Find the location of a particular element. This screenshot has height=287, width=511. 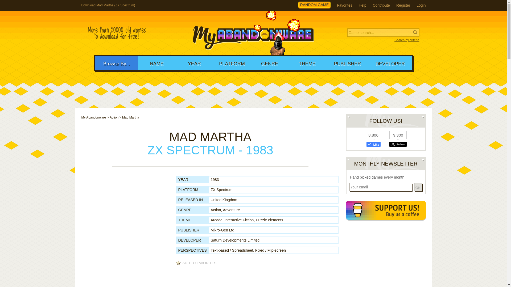

search is located at coordinates (35, 4).